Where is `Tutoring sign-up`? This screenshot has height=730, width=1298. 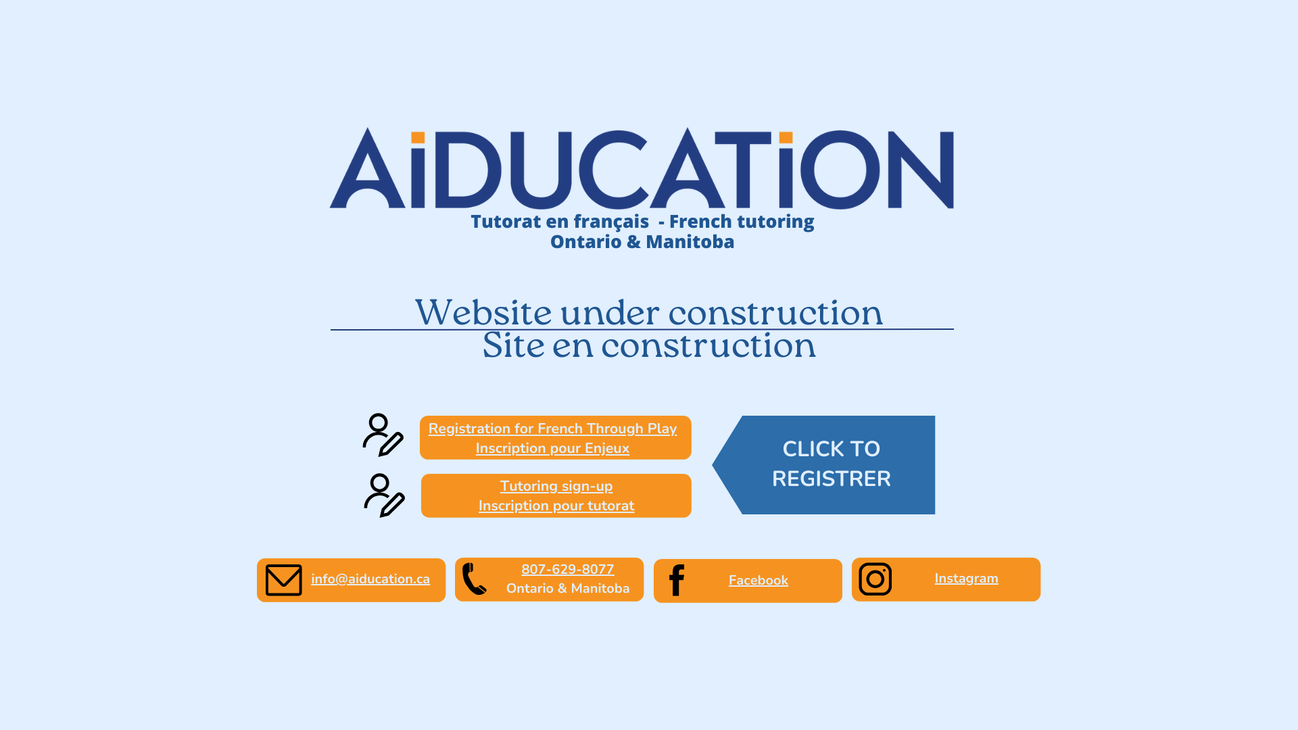 Tutoring sign-up is located at coordinates (557, 486).